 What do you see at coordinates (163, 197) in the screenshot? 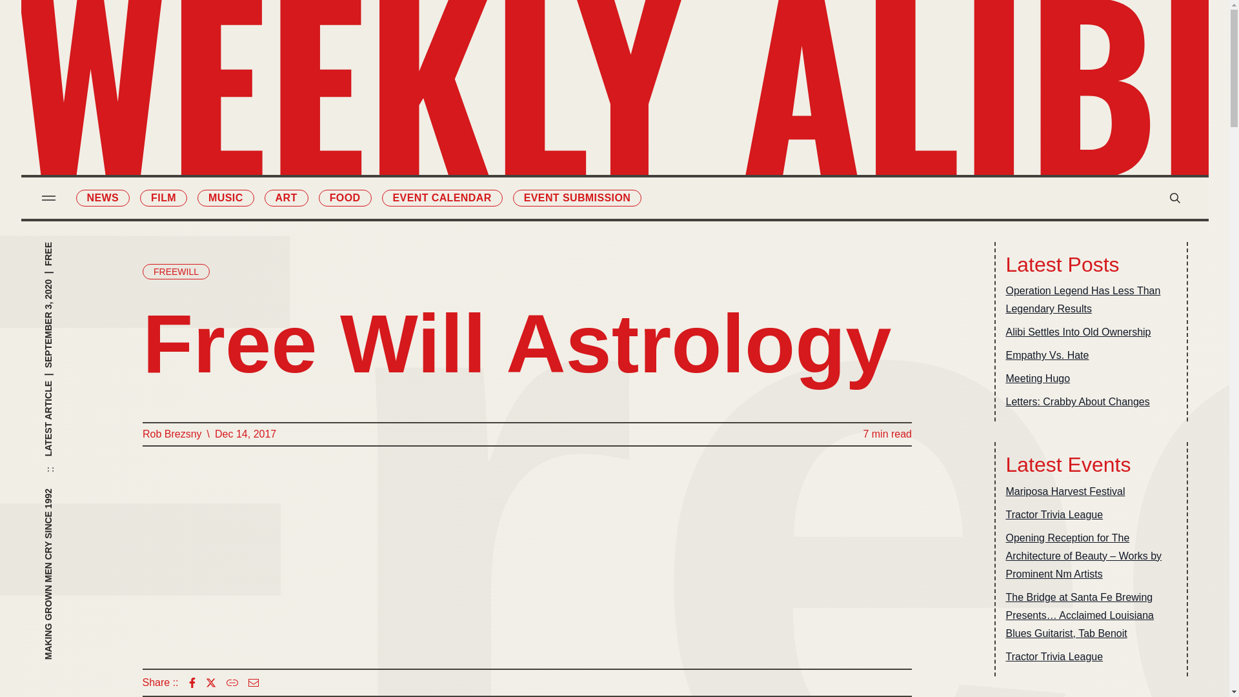
I see `FILM` at bounding box center [163, 197].